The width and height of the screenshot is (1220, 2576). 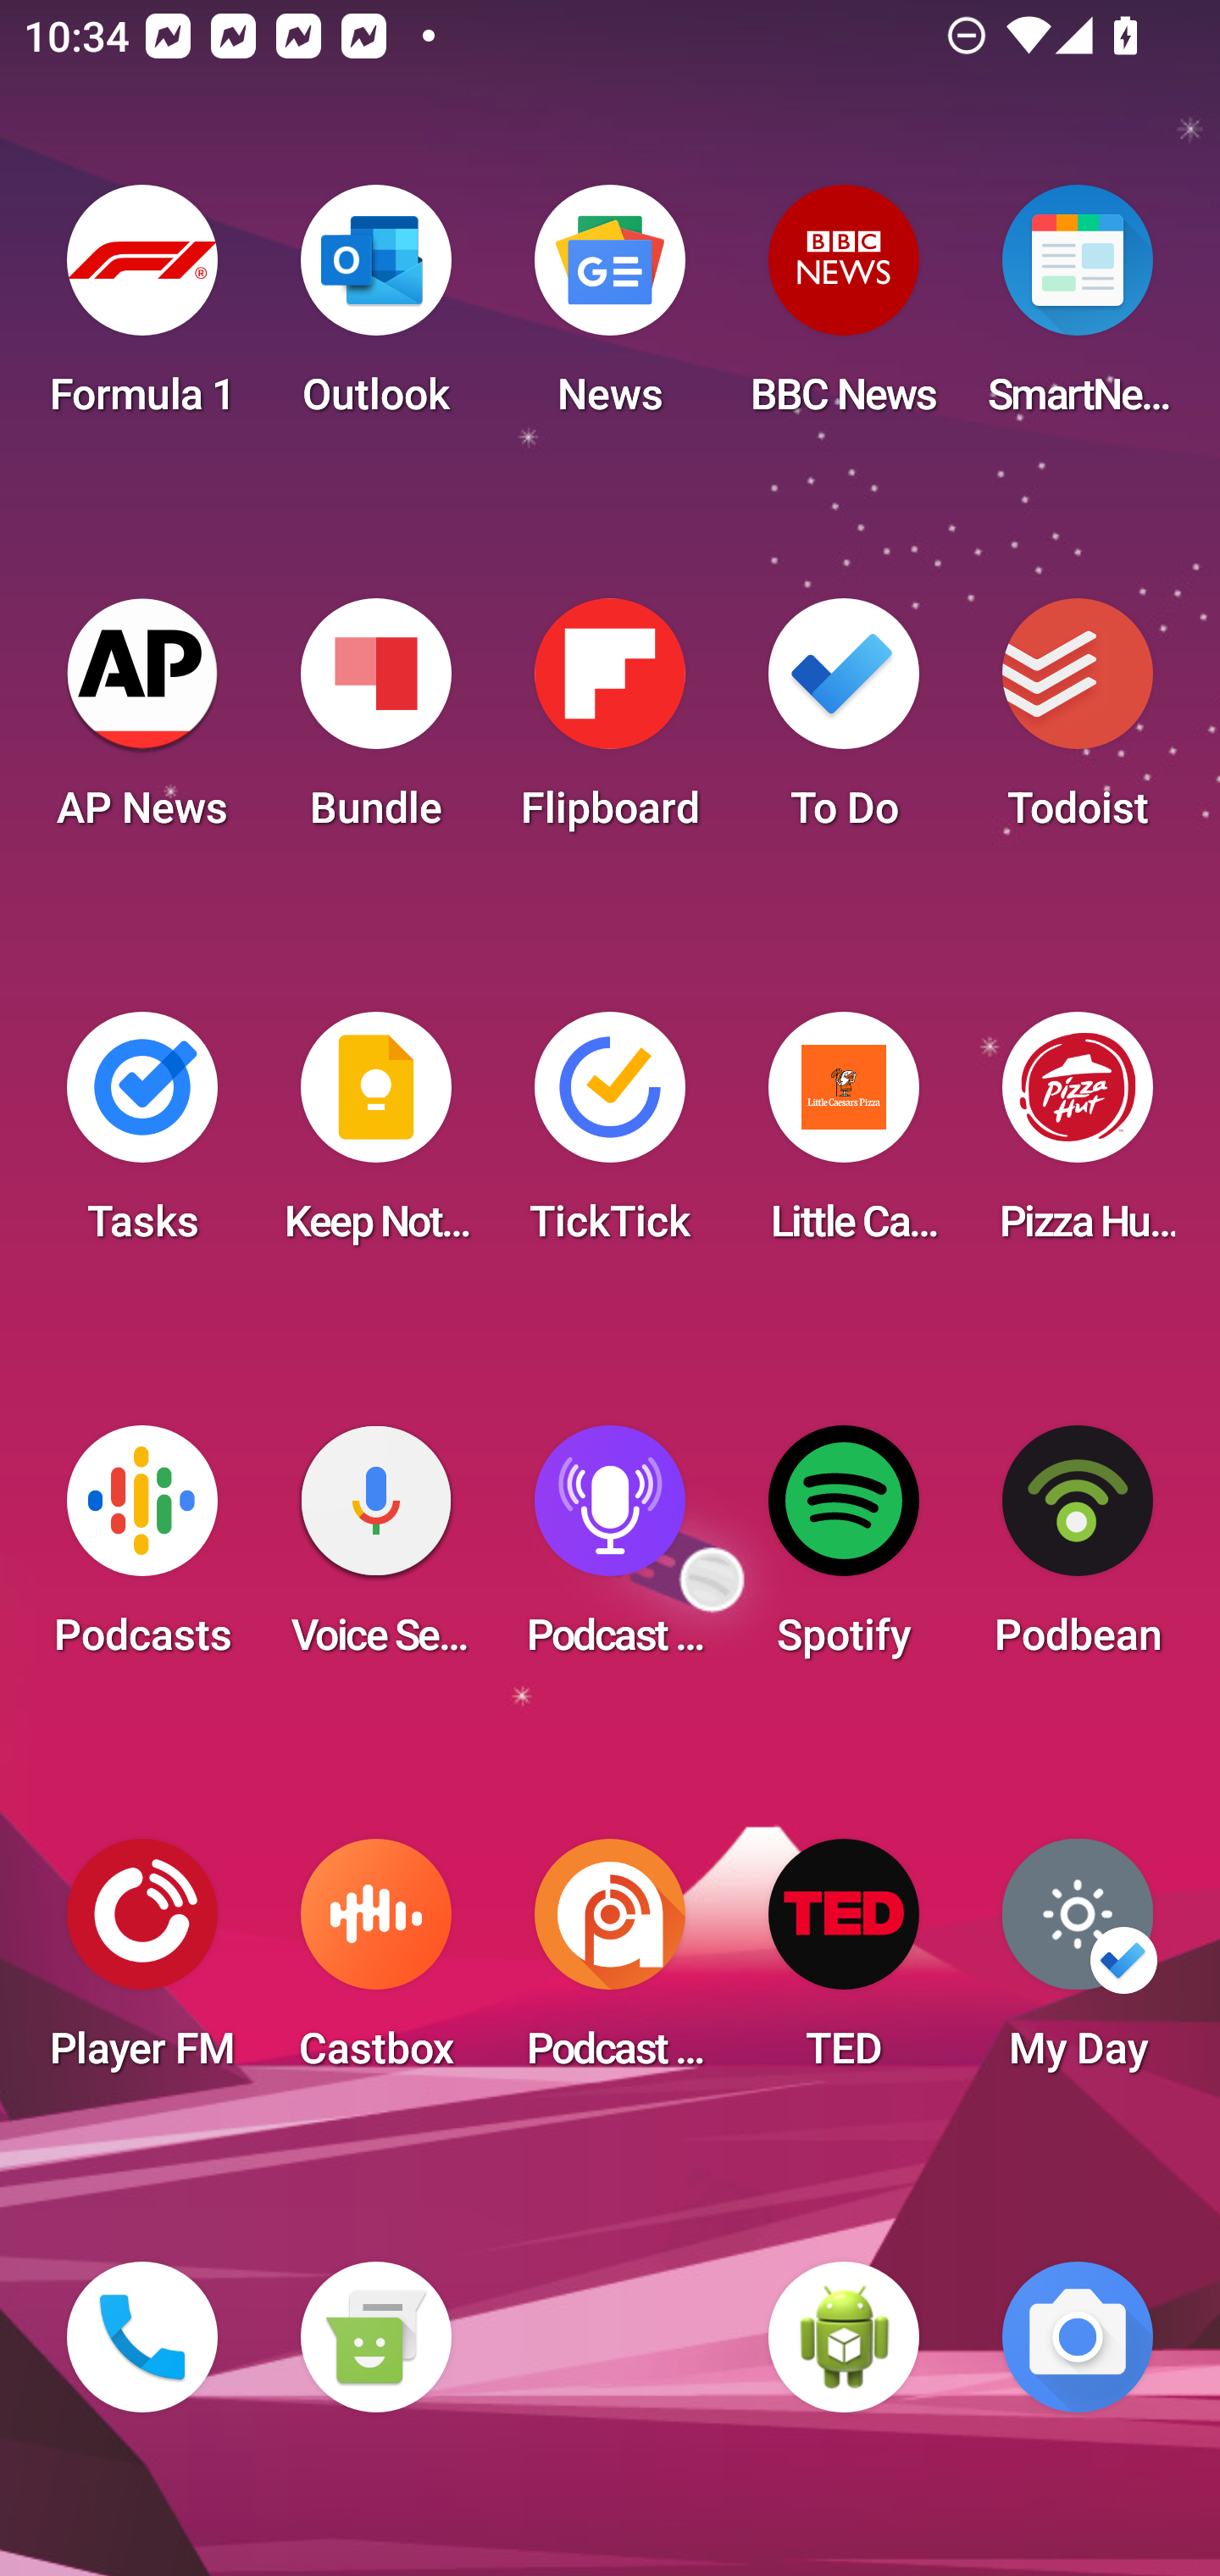 What do you see at coordinates (142, 1551) in the screenshot?
I see `Podcasts` at bounding box center [142, 1551].